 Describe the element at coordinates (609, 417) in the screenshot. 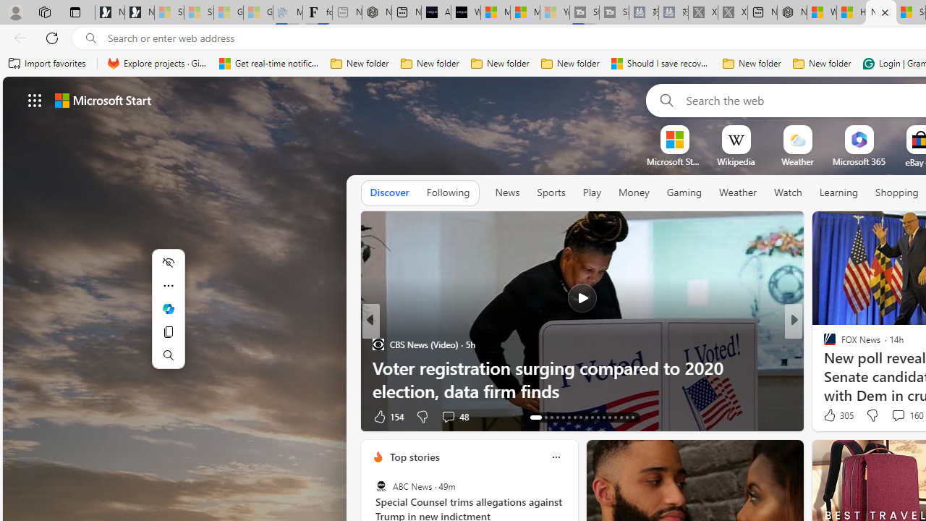

I see `AutomationID: tab-25` at that location.